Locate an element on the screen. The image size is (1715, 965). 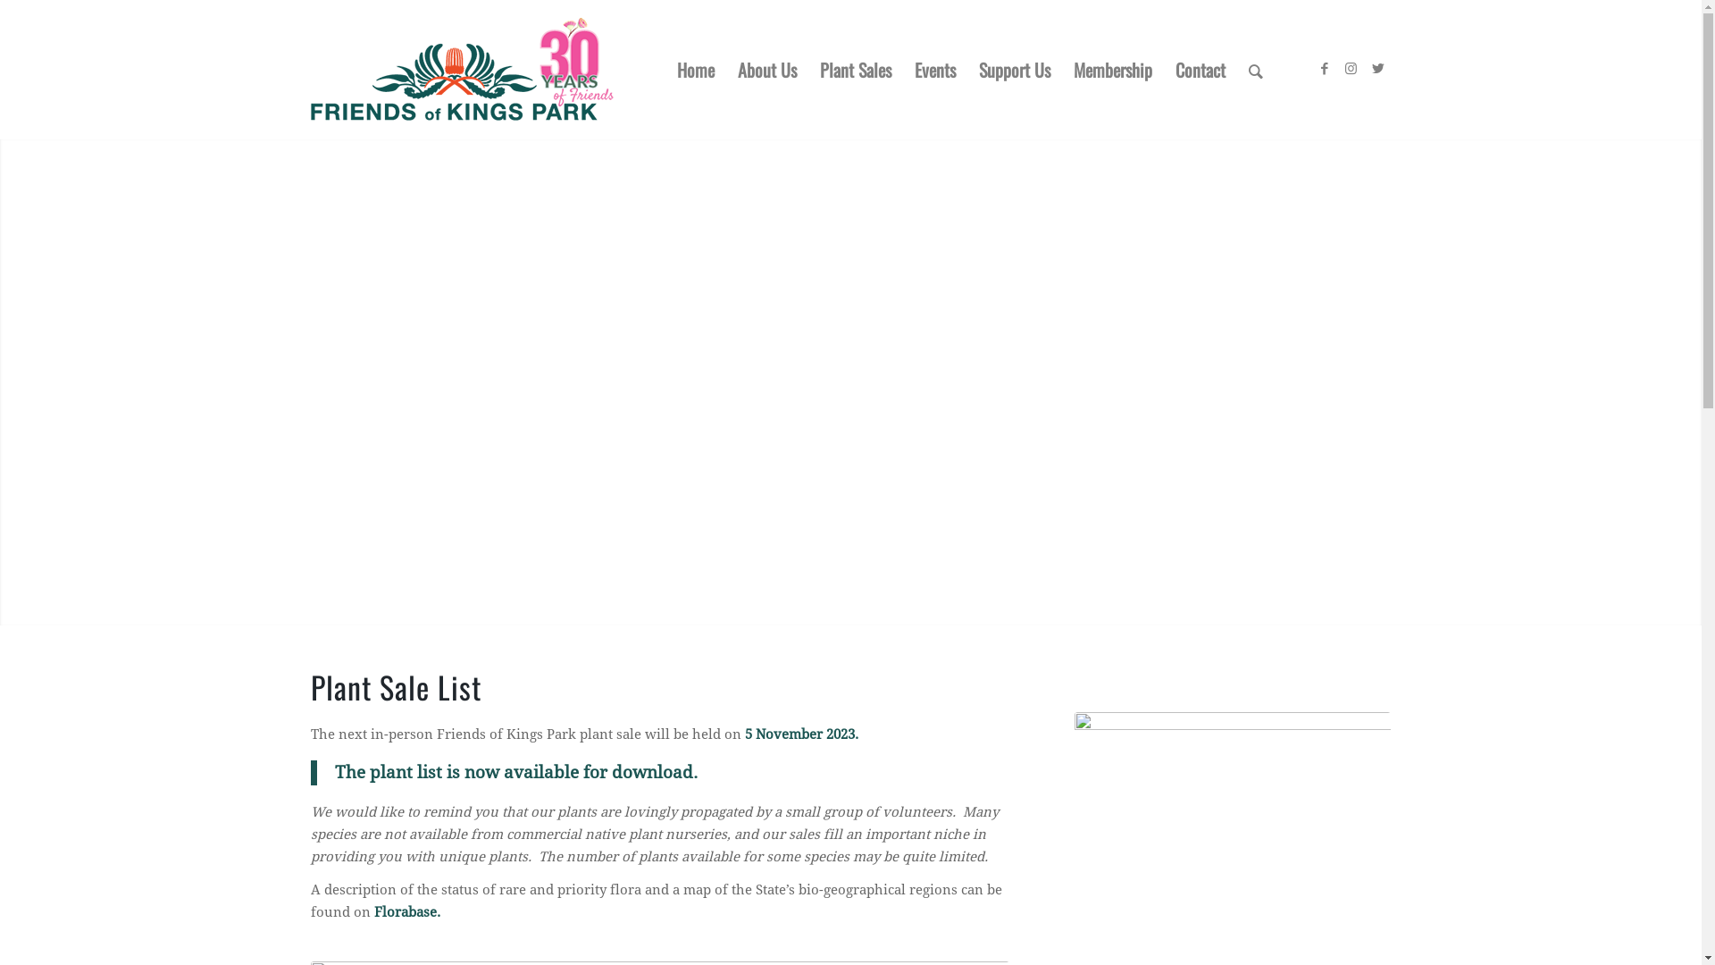
Membership is located at coordinates (1112, 70).